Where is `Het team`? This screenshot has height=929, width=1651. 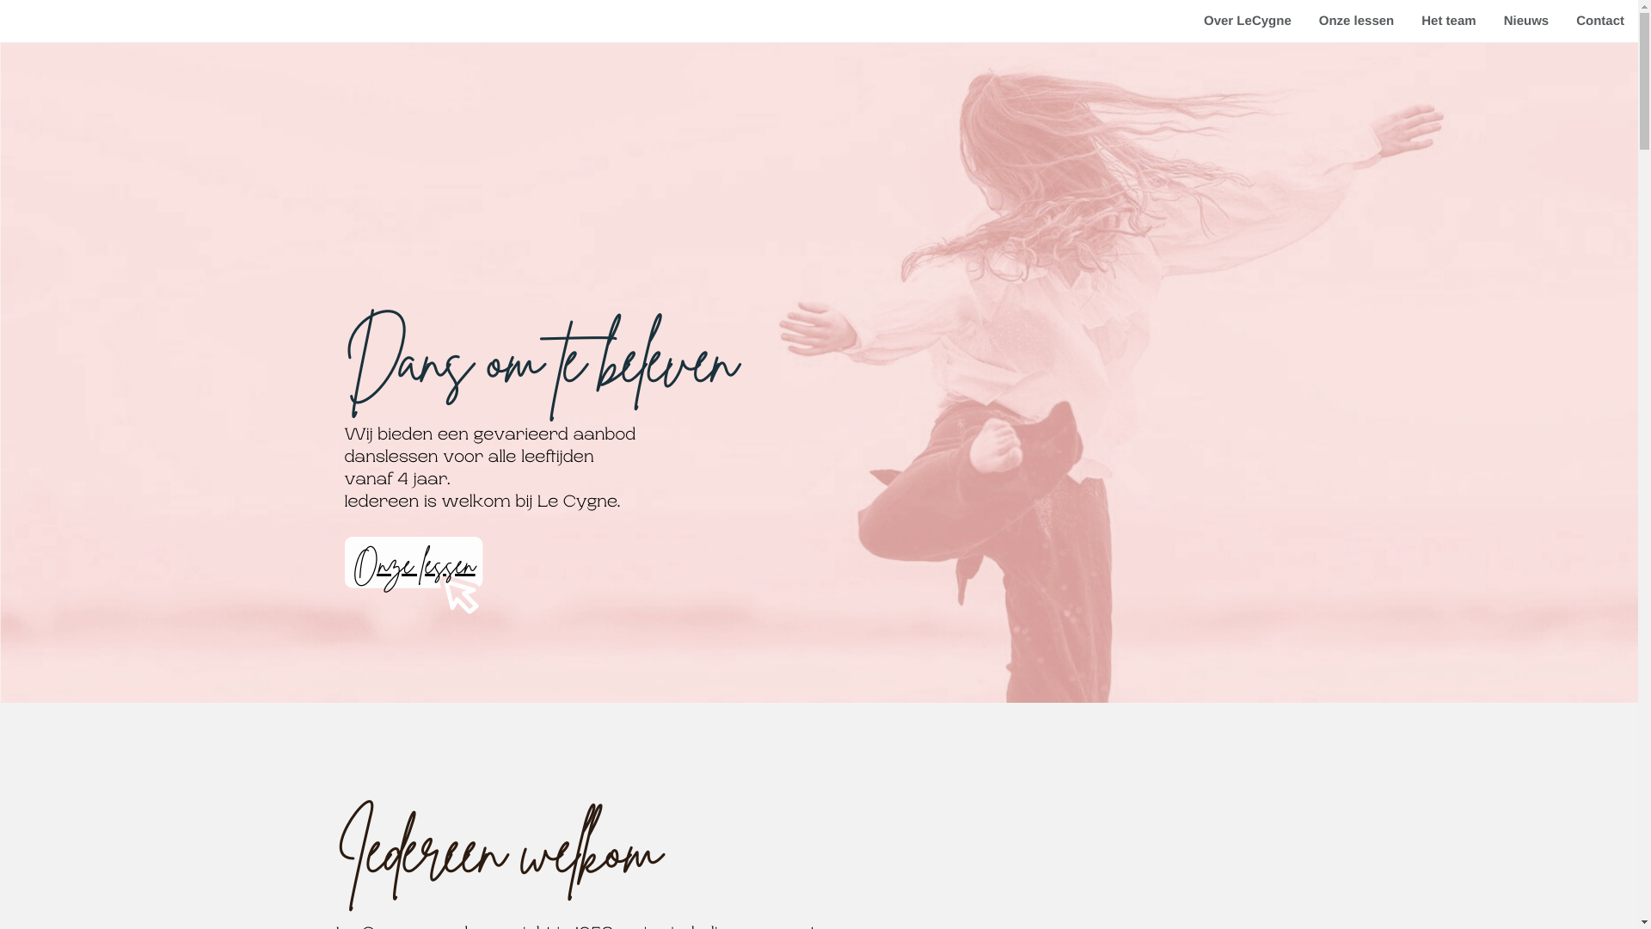 Het team is located at coordinates (1448, 21).